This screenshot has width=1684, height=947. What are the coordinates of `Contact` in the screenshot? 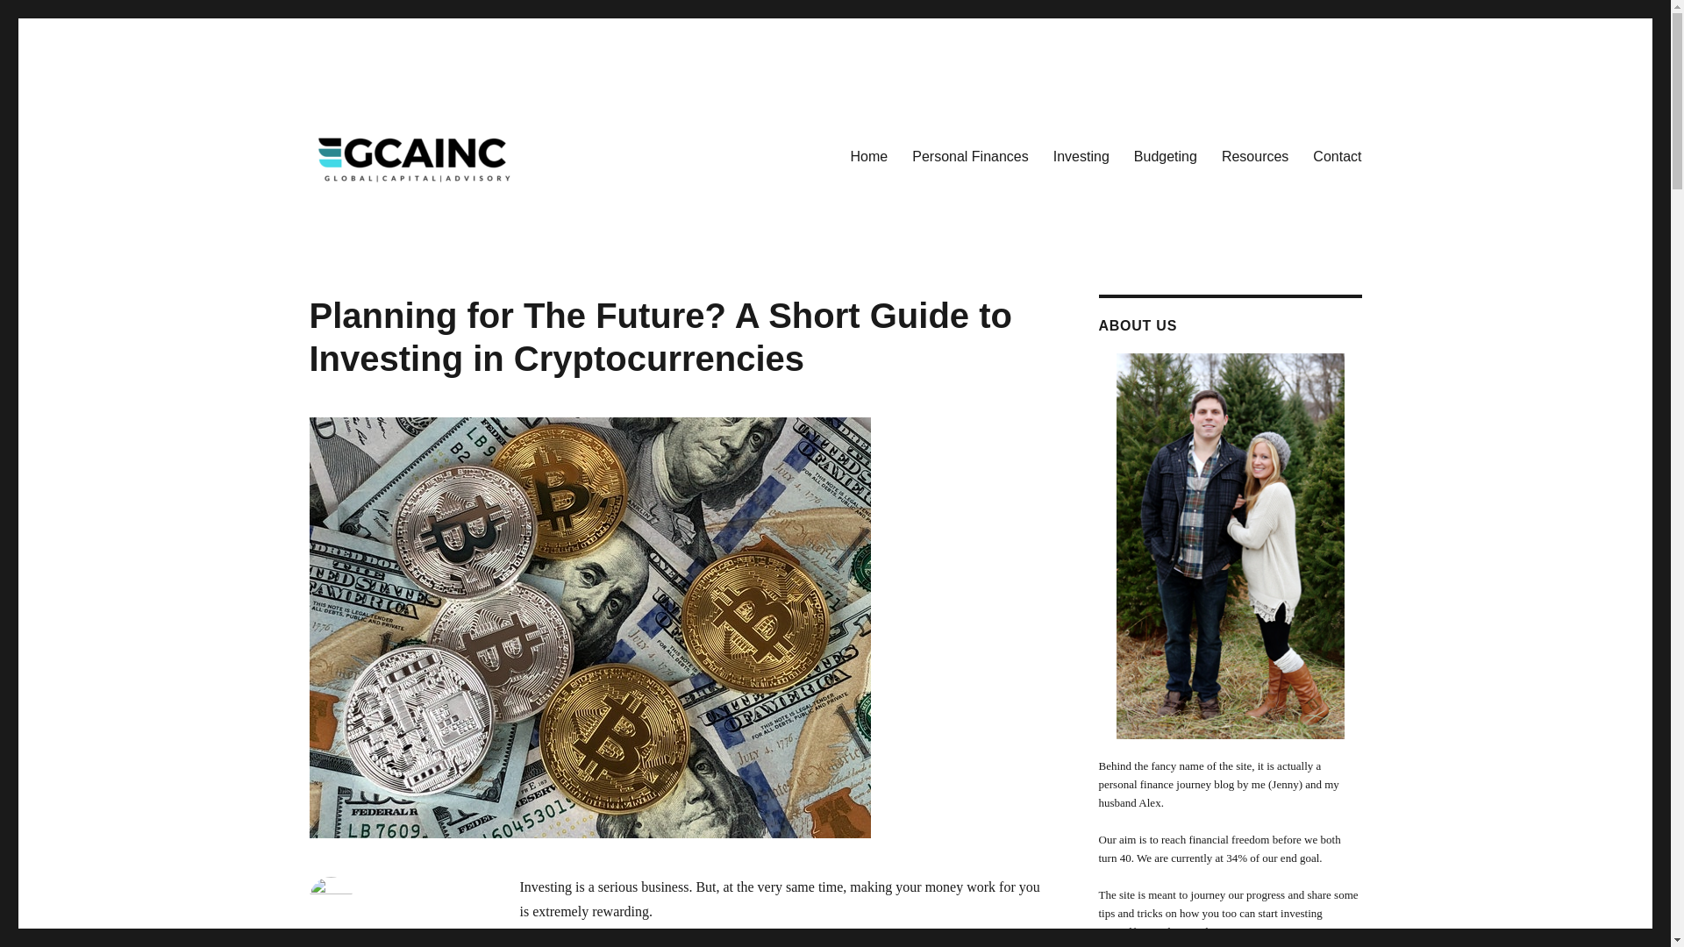 It's located at (1337, 156).